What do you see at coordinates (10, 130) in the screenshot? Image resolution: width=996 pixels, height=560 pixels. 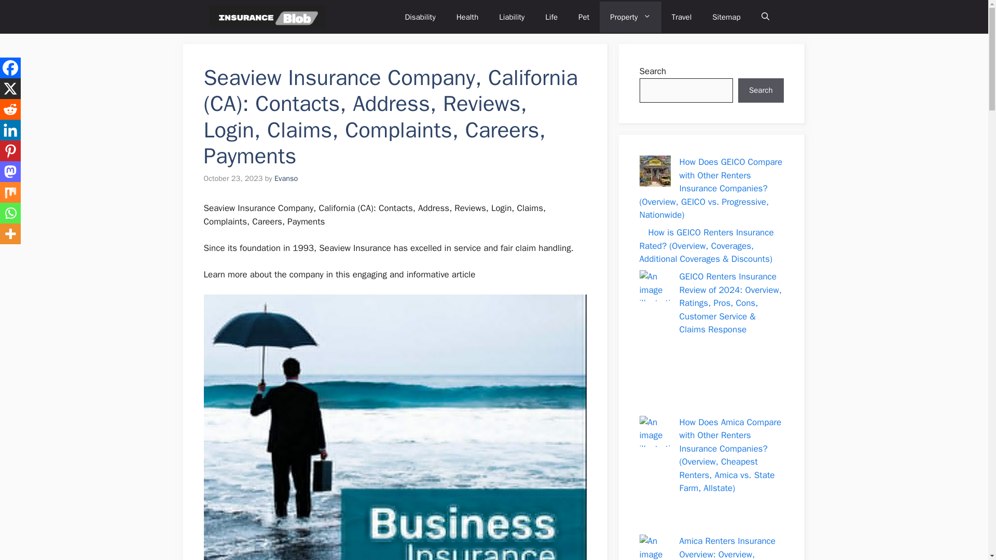 I see `Linkedin` at bounding box center [10, 130].